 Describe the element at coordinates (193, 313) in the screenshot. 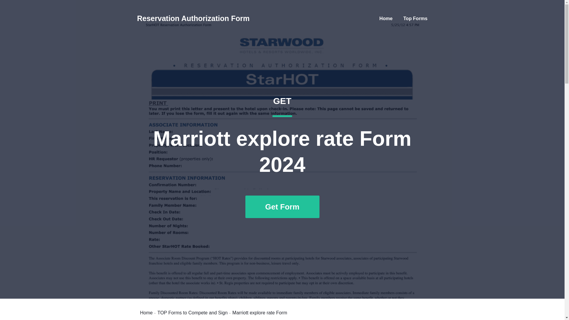

I see `Home` at that location.